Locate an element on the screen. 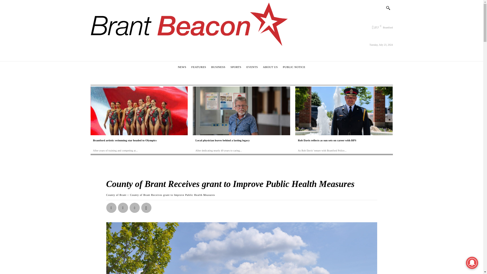 This screenshot has width=487, height=274. WhatsApp is located at coordinates (146, 208).